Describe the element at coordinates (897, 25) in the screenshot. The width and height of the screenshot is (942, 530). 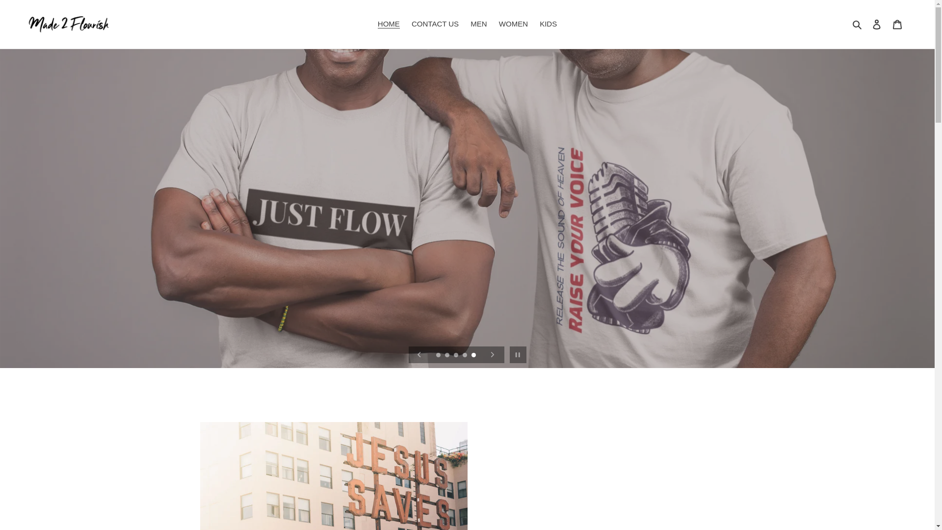
I see `Cart` at that location.